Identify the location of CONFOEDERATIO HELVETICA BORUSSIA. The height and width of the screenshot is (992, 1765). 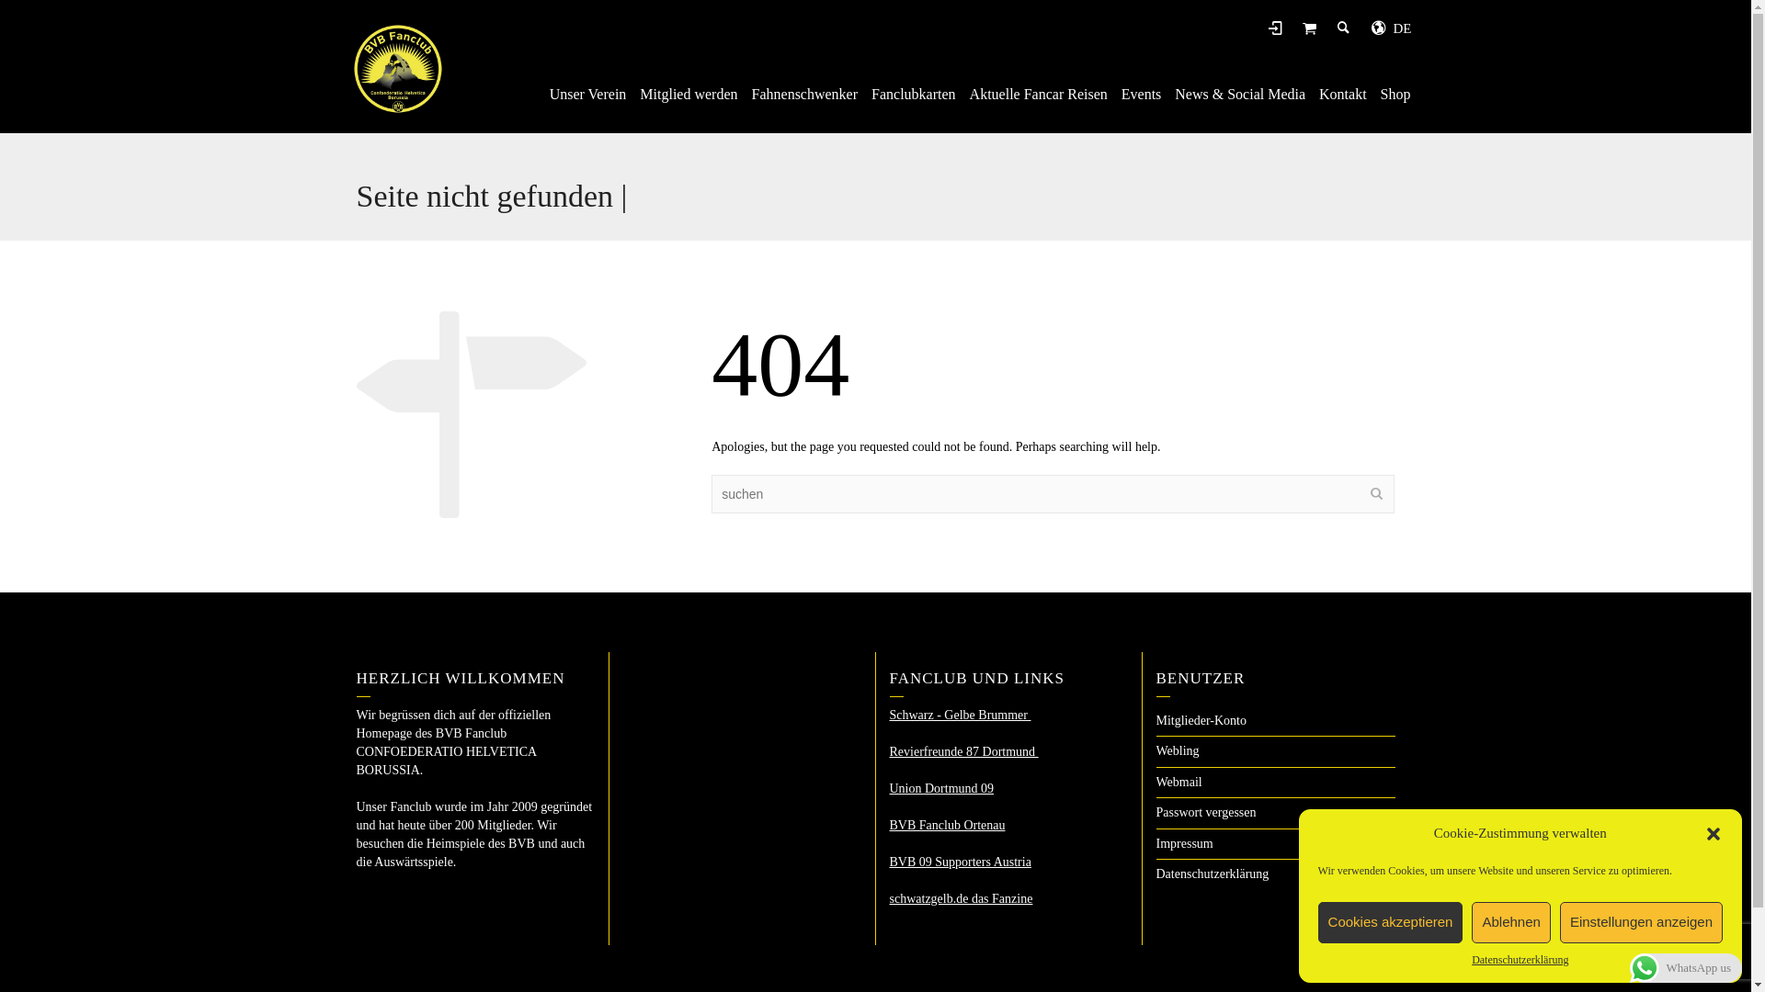
(397, 68).